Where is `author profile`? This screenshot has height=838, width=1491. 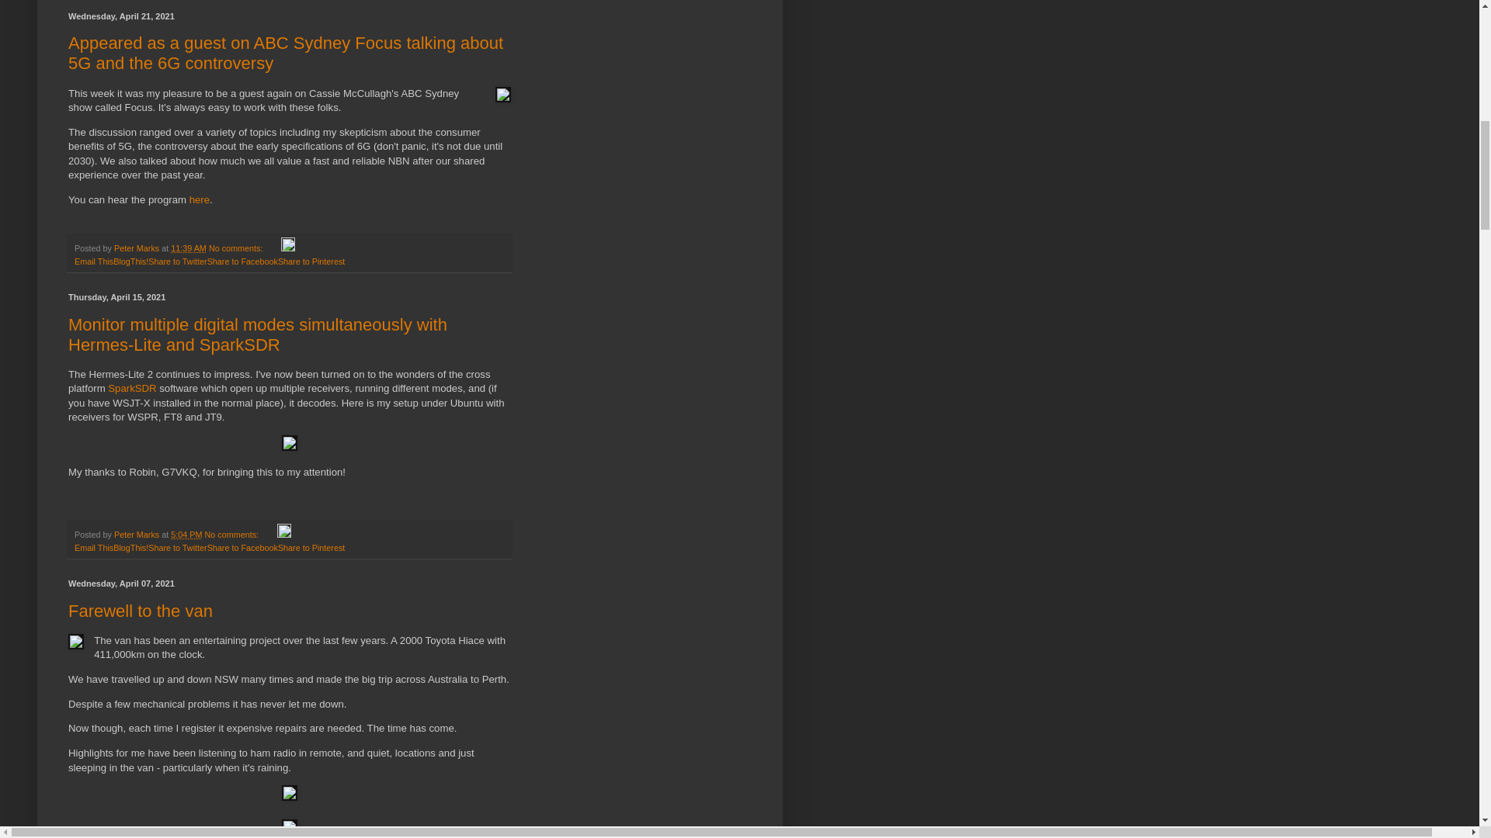
author profile is located at coordinates (137, 248).